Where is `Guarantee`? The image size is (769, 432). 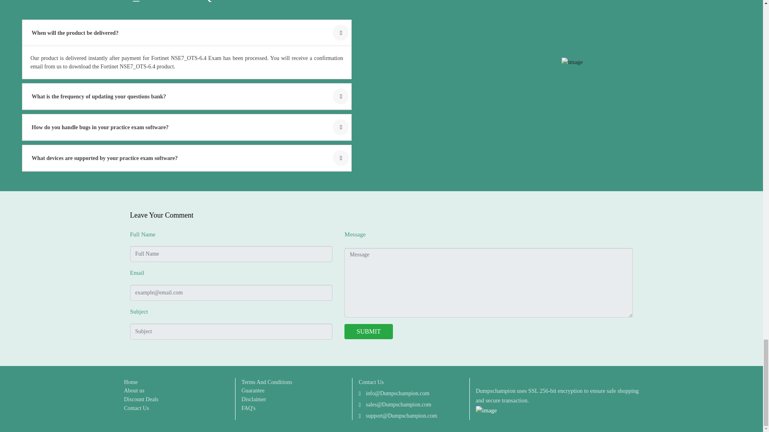 Guarantee is located at coordinates (253, 390).